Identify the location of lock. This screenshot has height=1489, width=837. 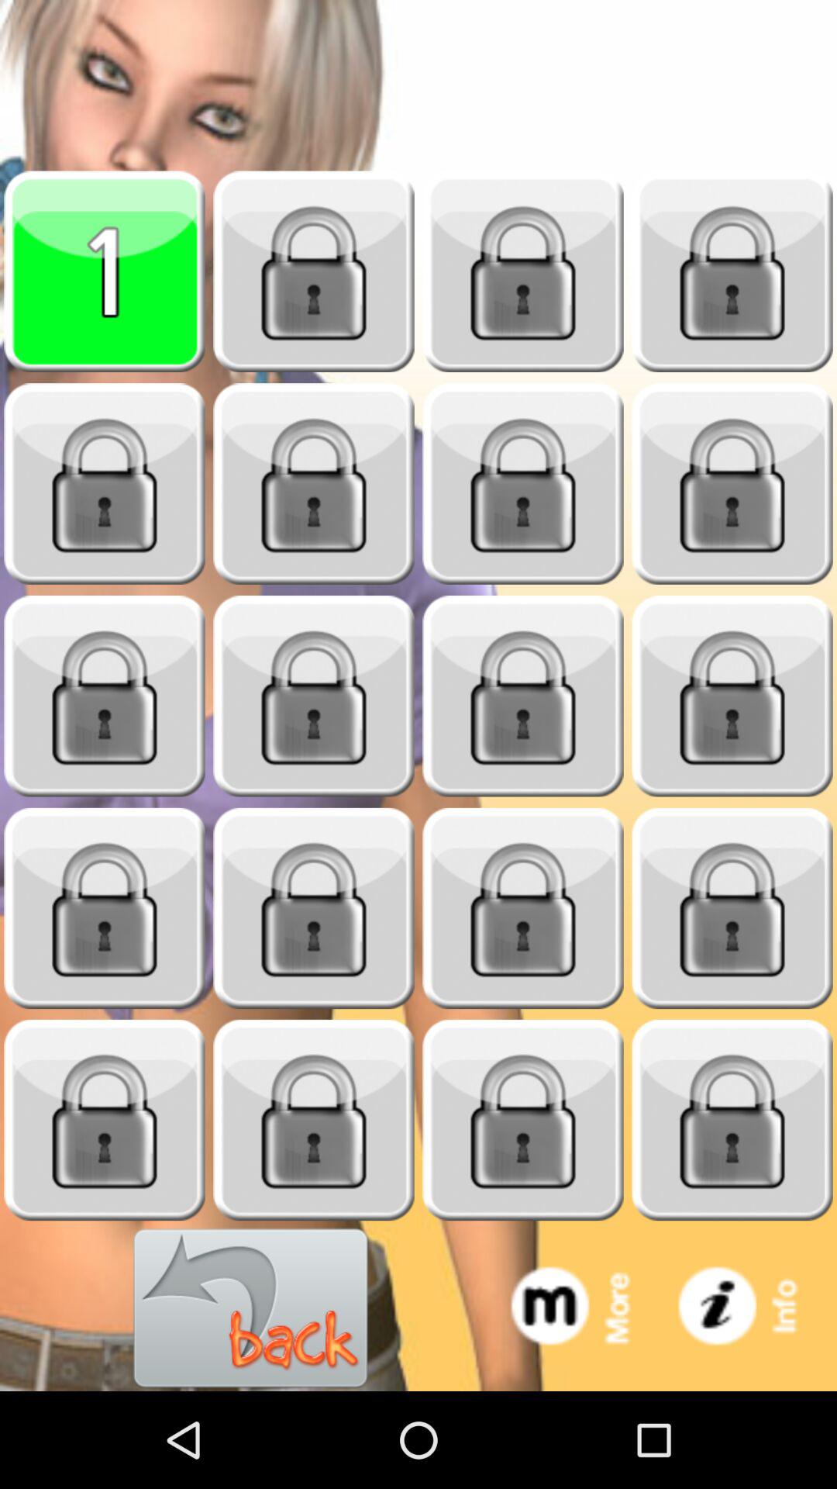
(523, 271).